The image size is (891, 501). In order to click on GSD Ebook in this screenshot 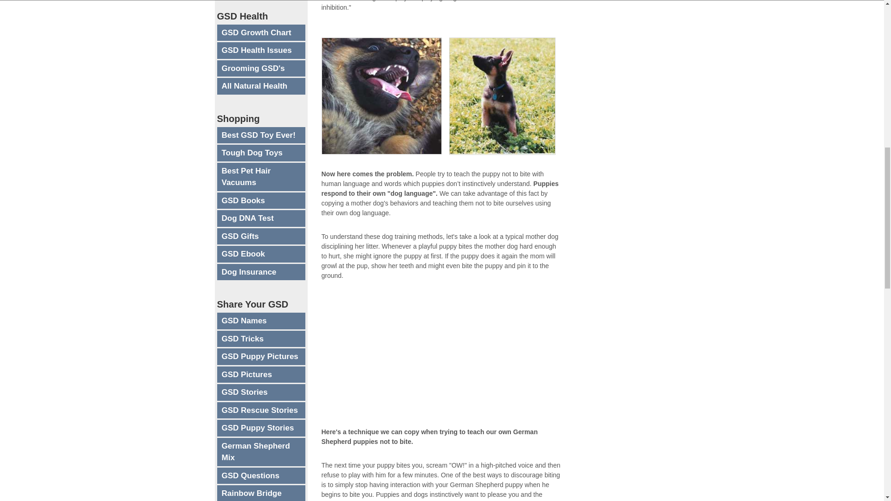, I will do `click(261, 254)`.